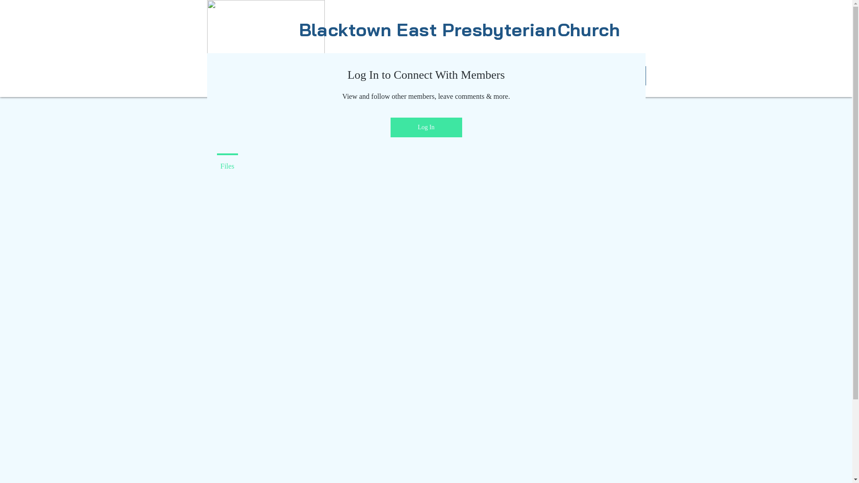 The width and height of the screenshot is (859, 483). Describe the element at coordinates (452, 76) in the screenshot. I see `Giving` at that location.